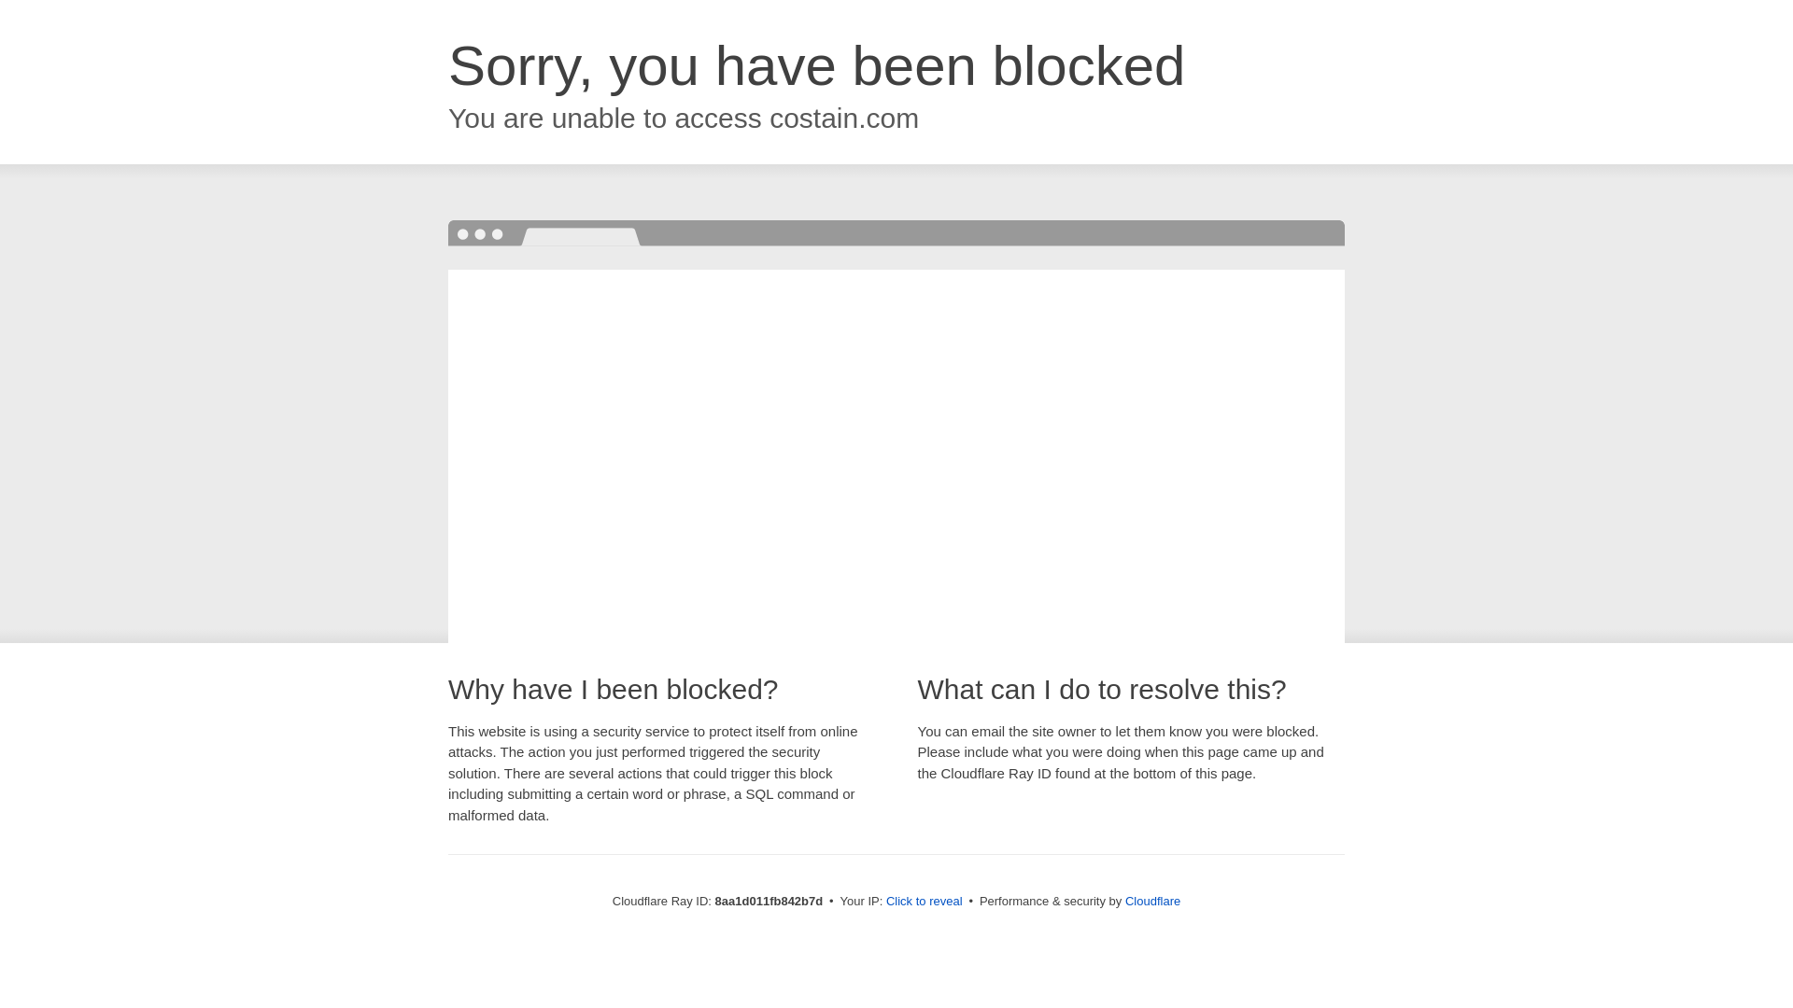 Image resolution: width=1793 pixels, height=1008 pixels. I want to click on Click to reveal, so click(925, 902).